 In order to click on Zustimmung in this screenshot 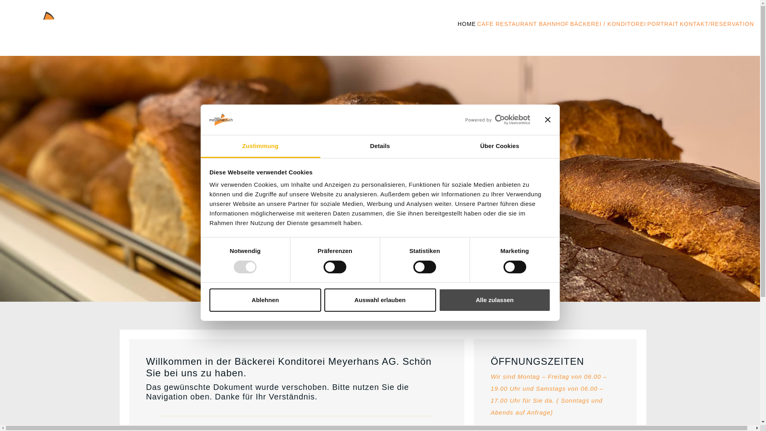, I will do `click(260, 147)`.